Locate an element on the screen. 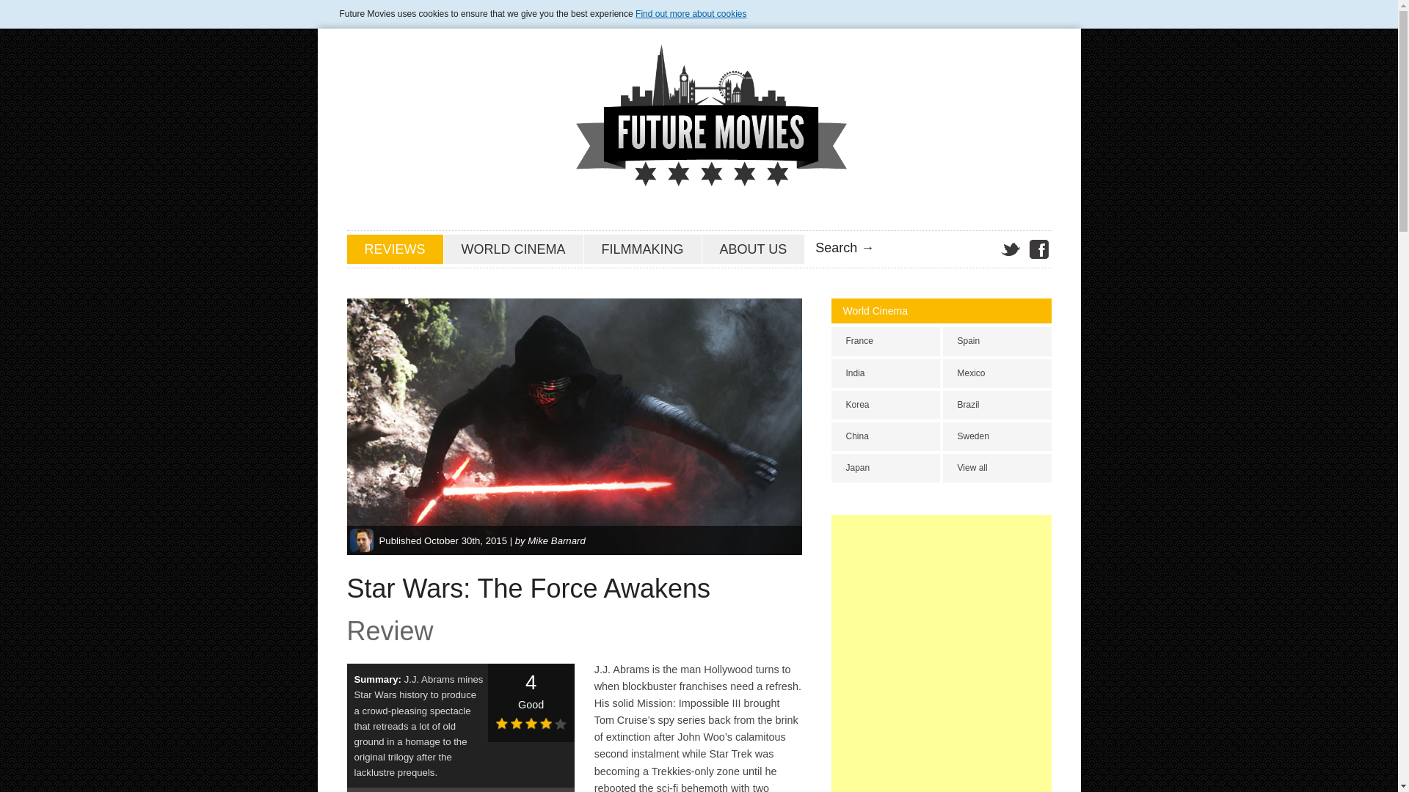  ABOUT US is located at coordinates (753, 249).